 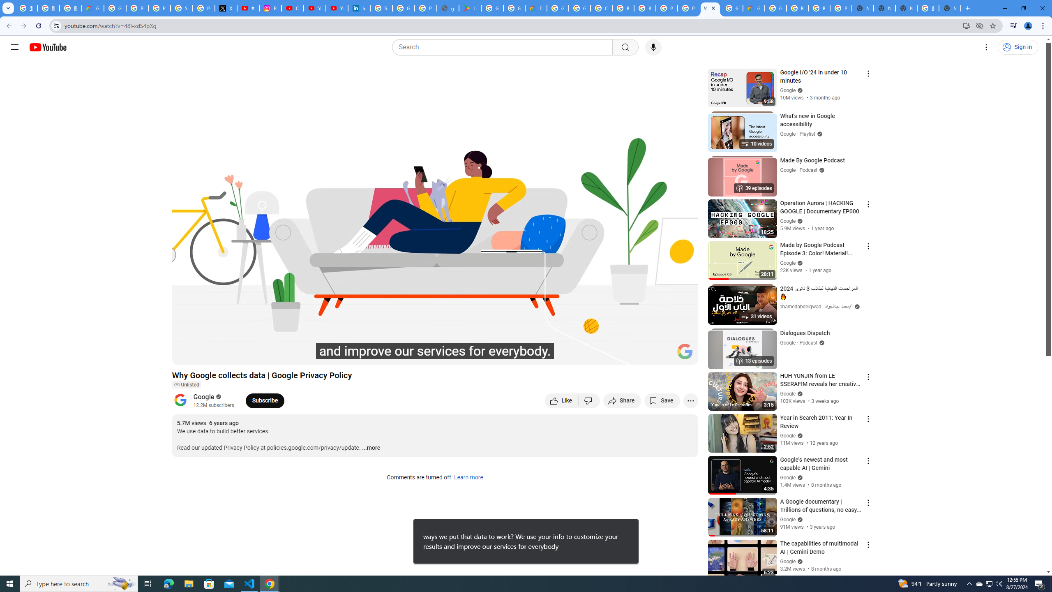 What do you see at coordinates (226, 8) in the screenshot?
I see `X` at bounding box center [226, 8].